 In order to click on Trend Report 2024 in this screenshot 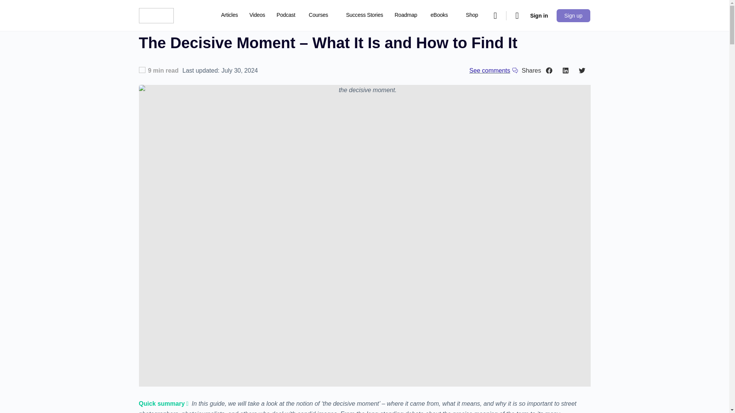, I will do `click(243, 47)`.